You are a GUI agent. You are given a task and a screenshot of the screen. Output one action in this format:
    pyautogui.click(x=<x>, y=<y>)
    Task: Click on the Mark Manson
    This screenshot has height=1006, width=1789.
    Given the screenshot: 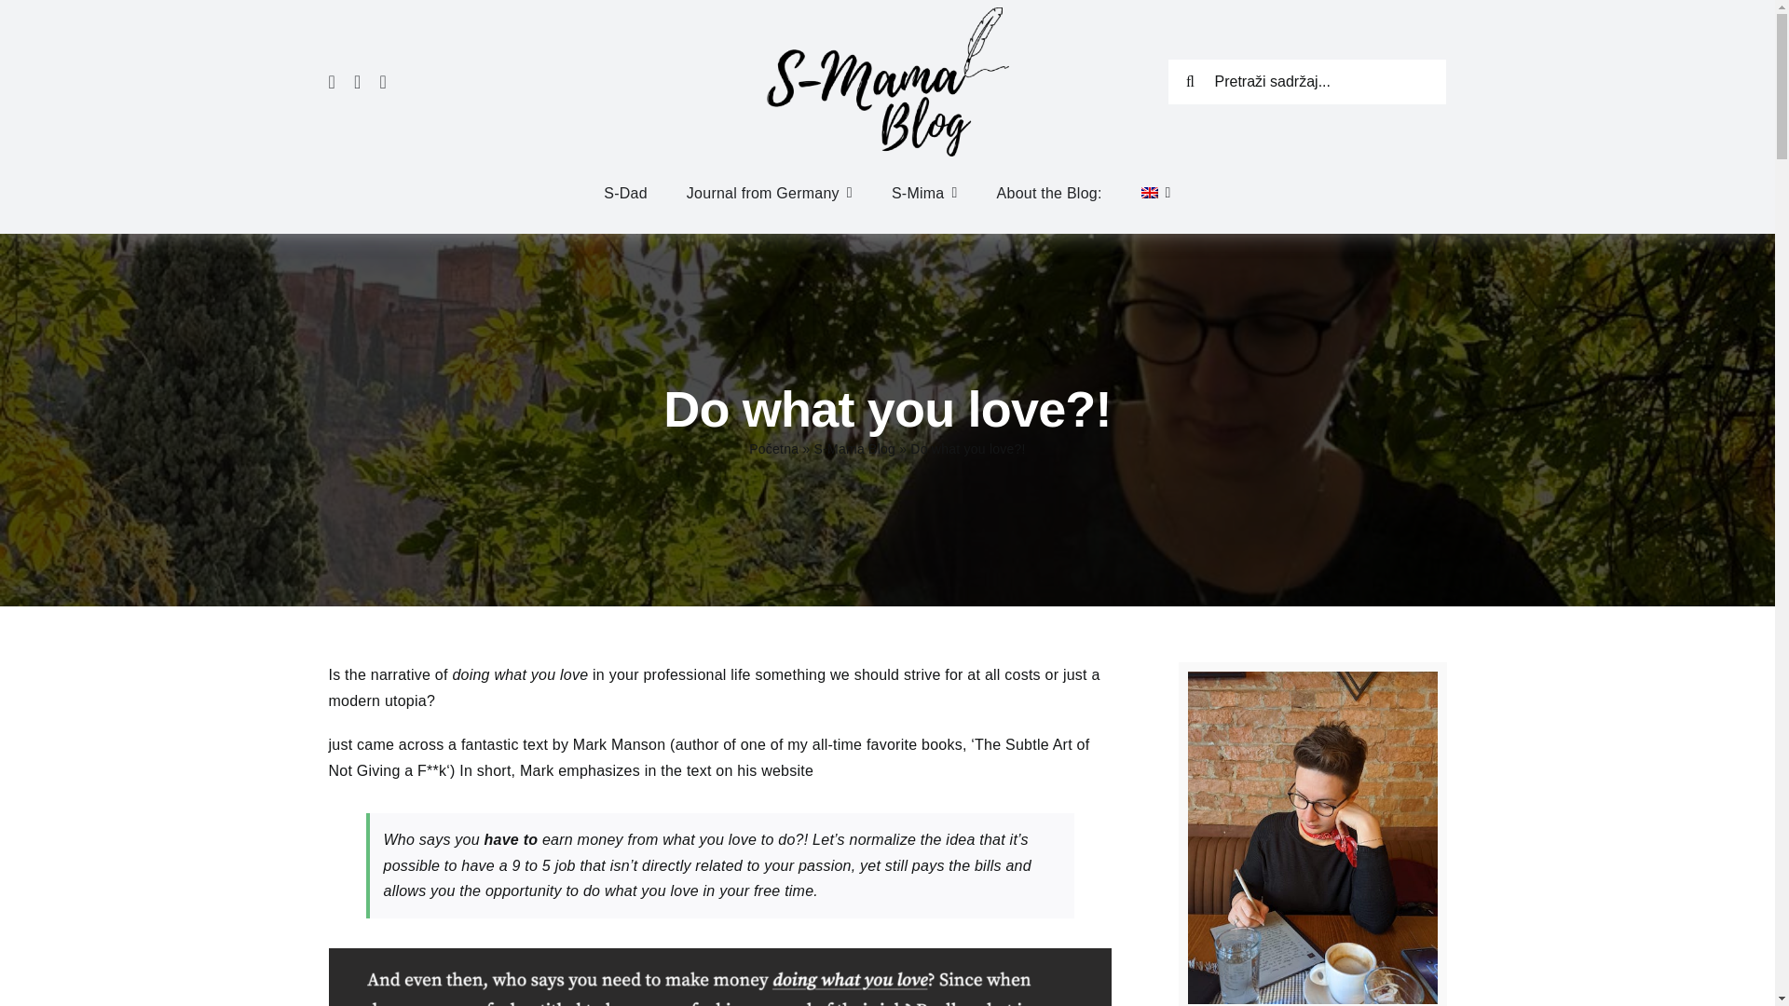 What is the action you would take?
    pyautogui.click(x=619, y=743)
    